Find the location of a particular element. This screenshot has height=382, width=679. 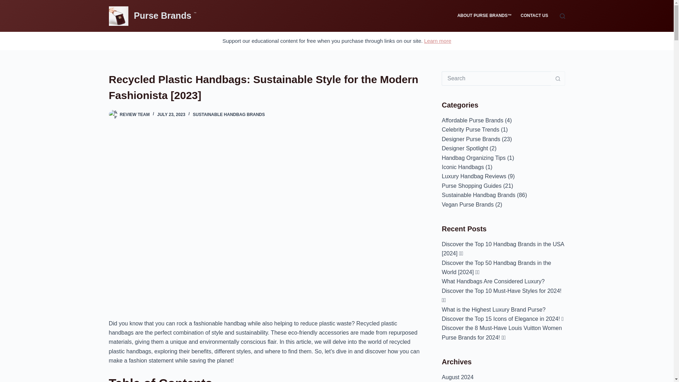

SUSTAINABLE HANDBAG BRANDS is located at coordinates (228, 115).